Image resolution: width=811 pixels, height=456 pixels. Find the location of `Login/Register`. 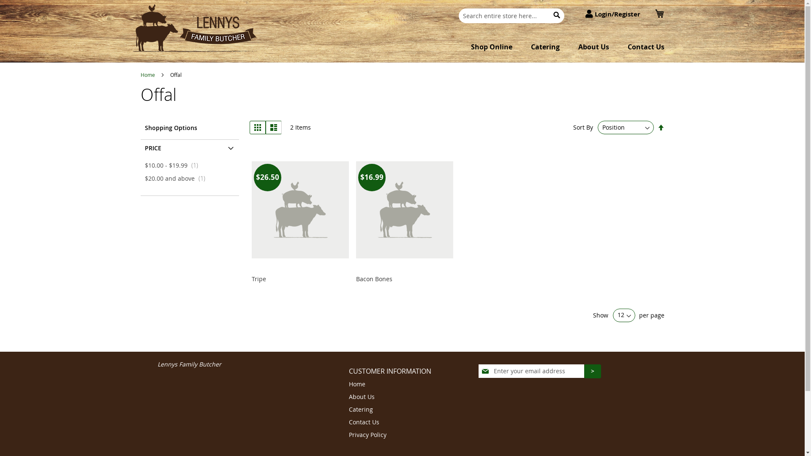

Login/Register is located at coordinates (613, 14).